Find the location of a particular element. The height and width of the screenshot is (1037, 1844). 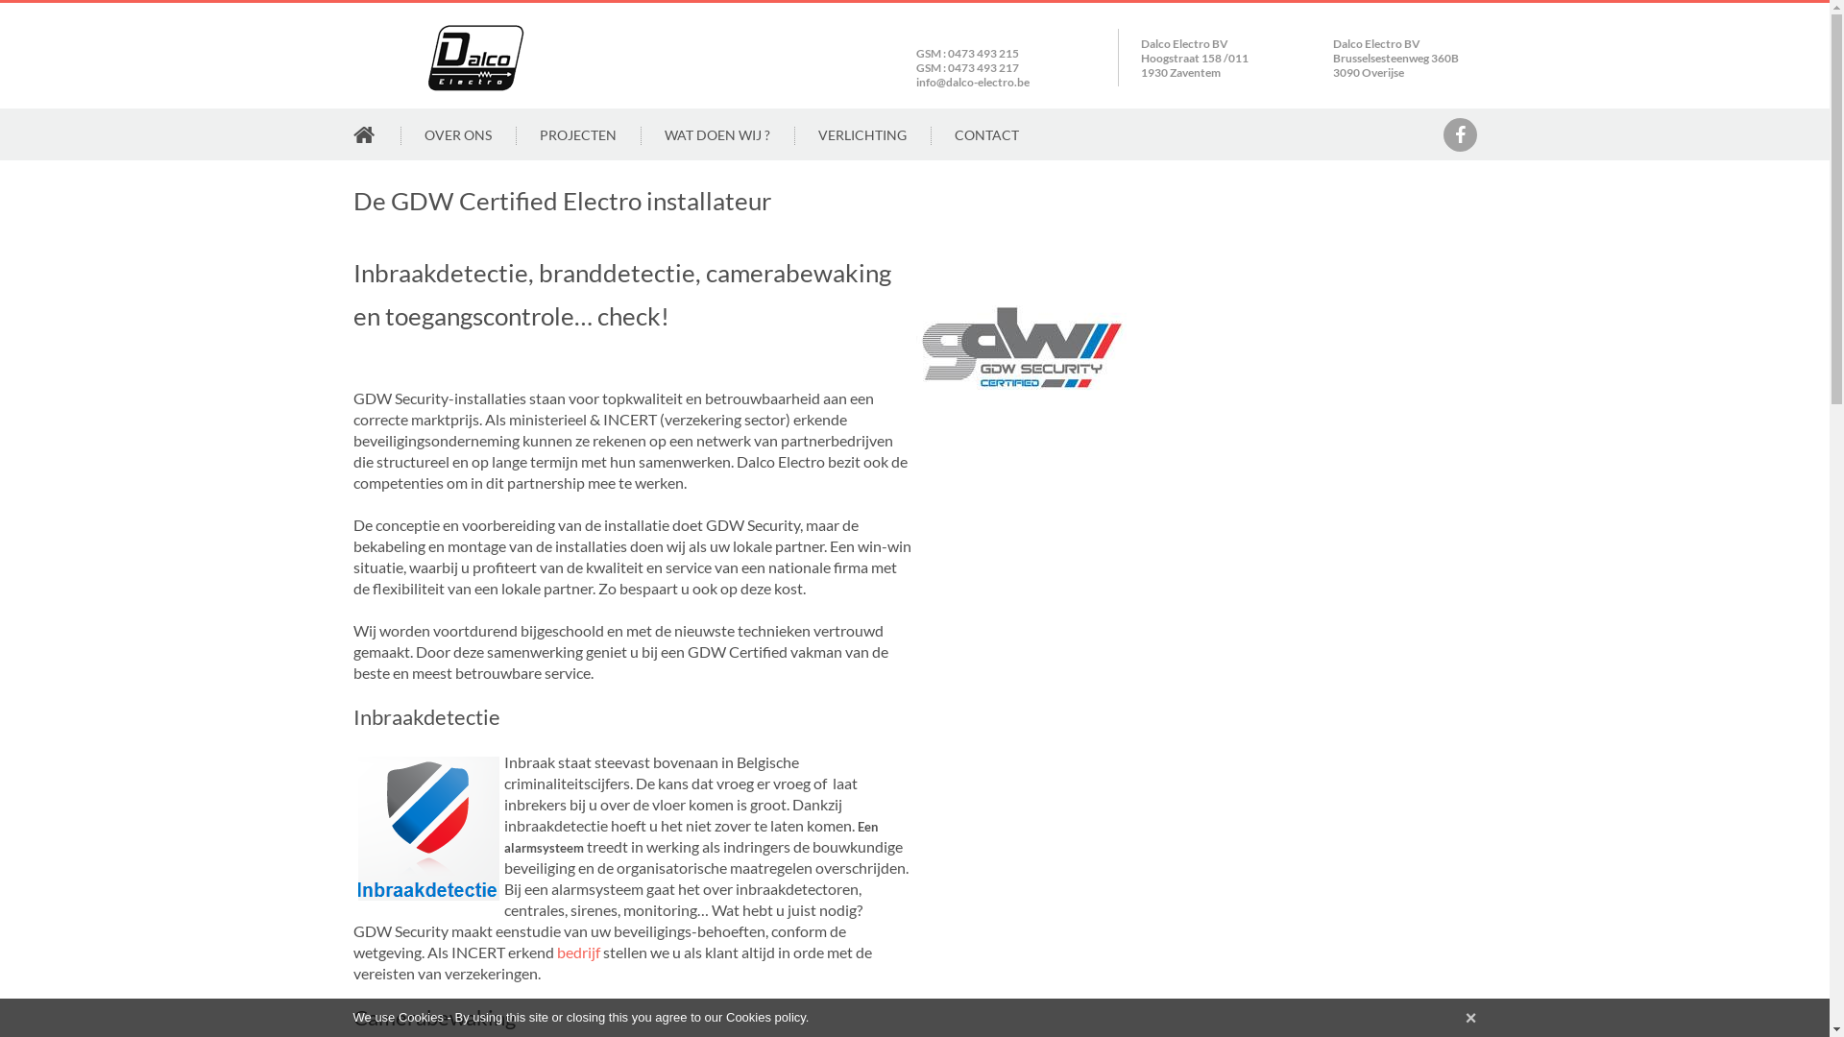

CONTACT is located at coordinates (987, 134).